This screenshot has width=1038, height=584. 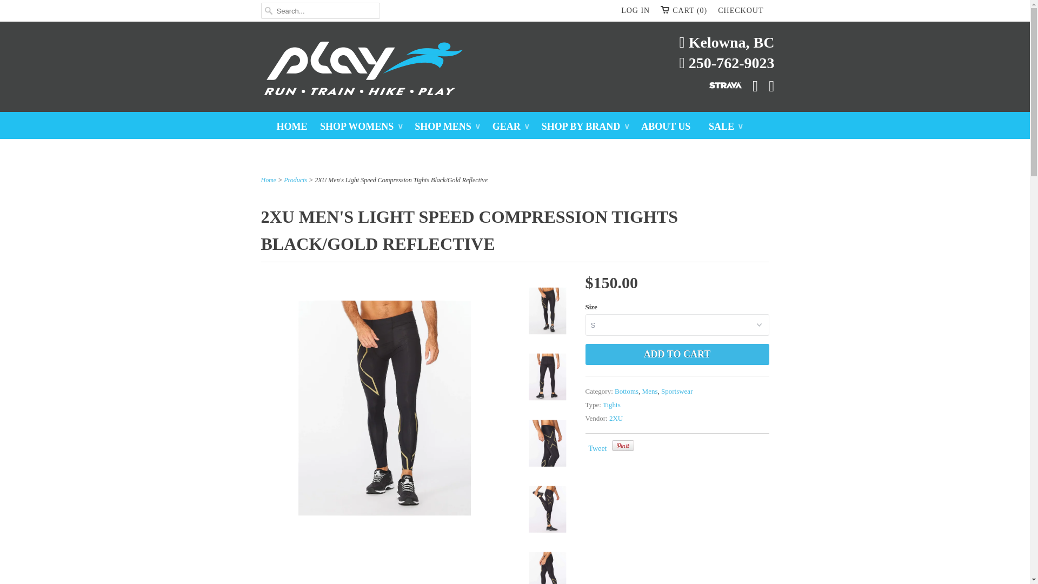 What do you see at coordinates (727, 63) in the screenshot?
I see `250-762-9023` at bounding box center [727, 63].